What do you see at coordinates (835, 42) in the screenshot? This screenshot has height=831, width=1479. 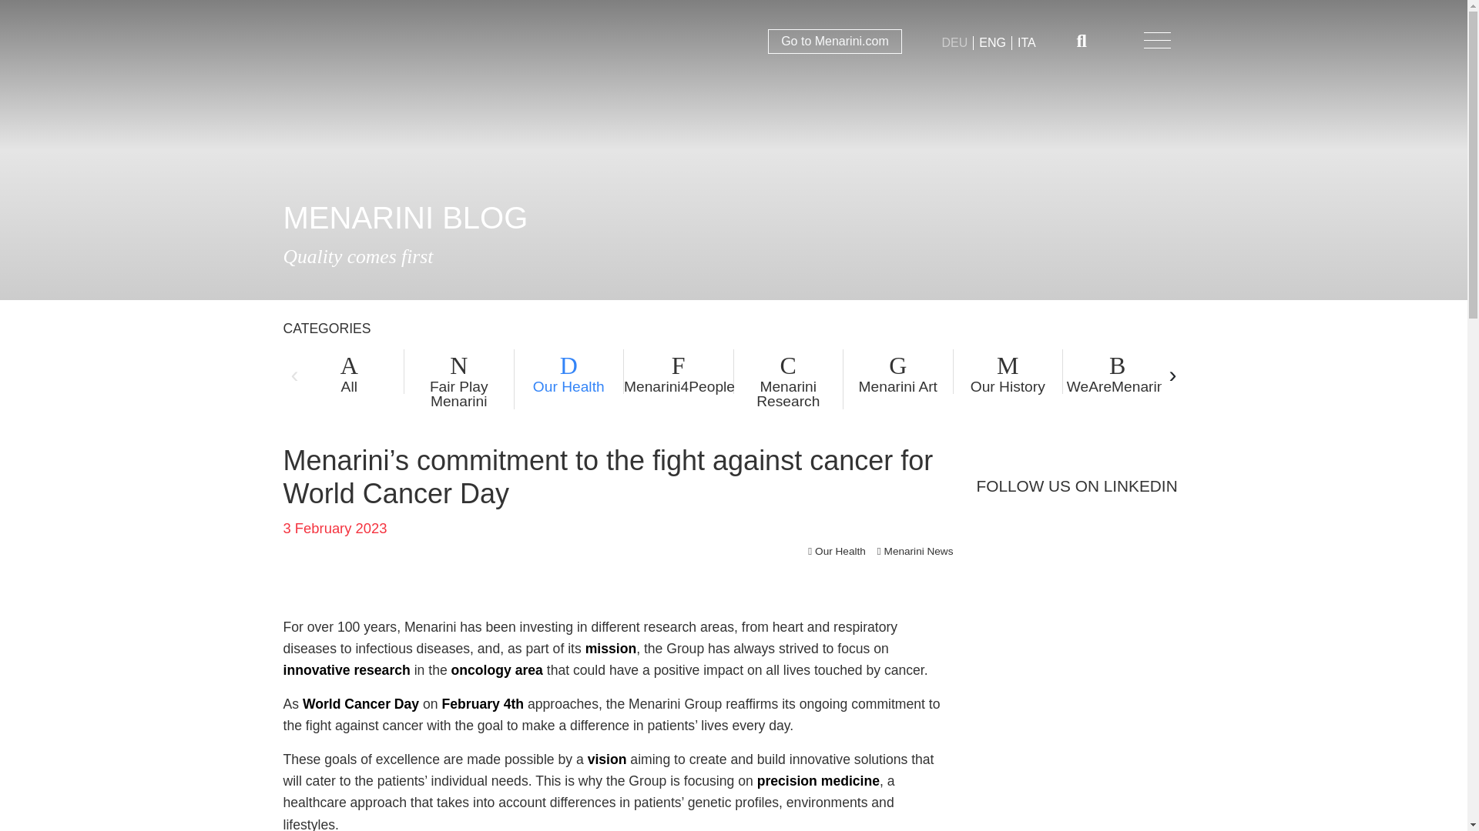 I see `Go to Menarini.com` at bounding box center [835, 42].